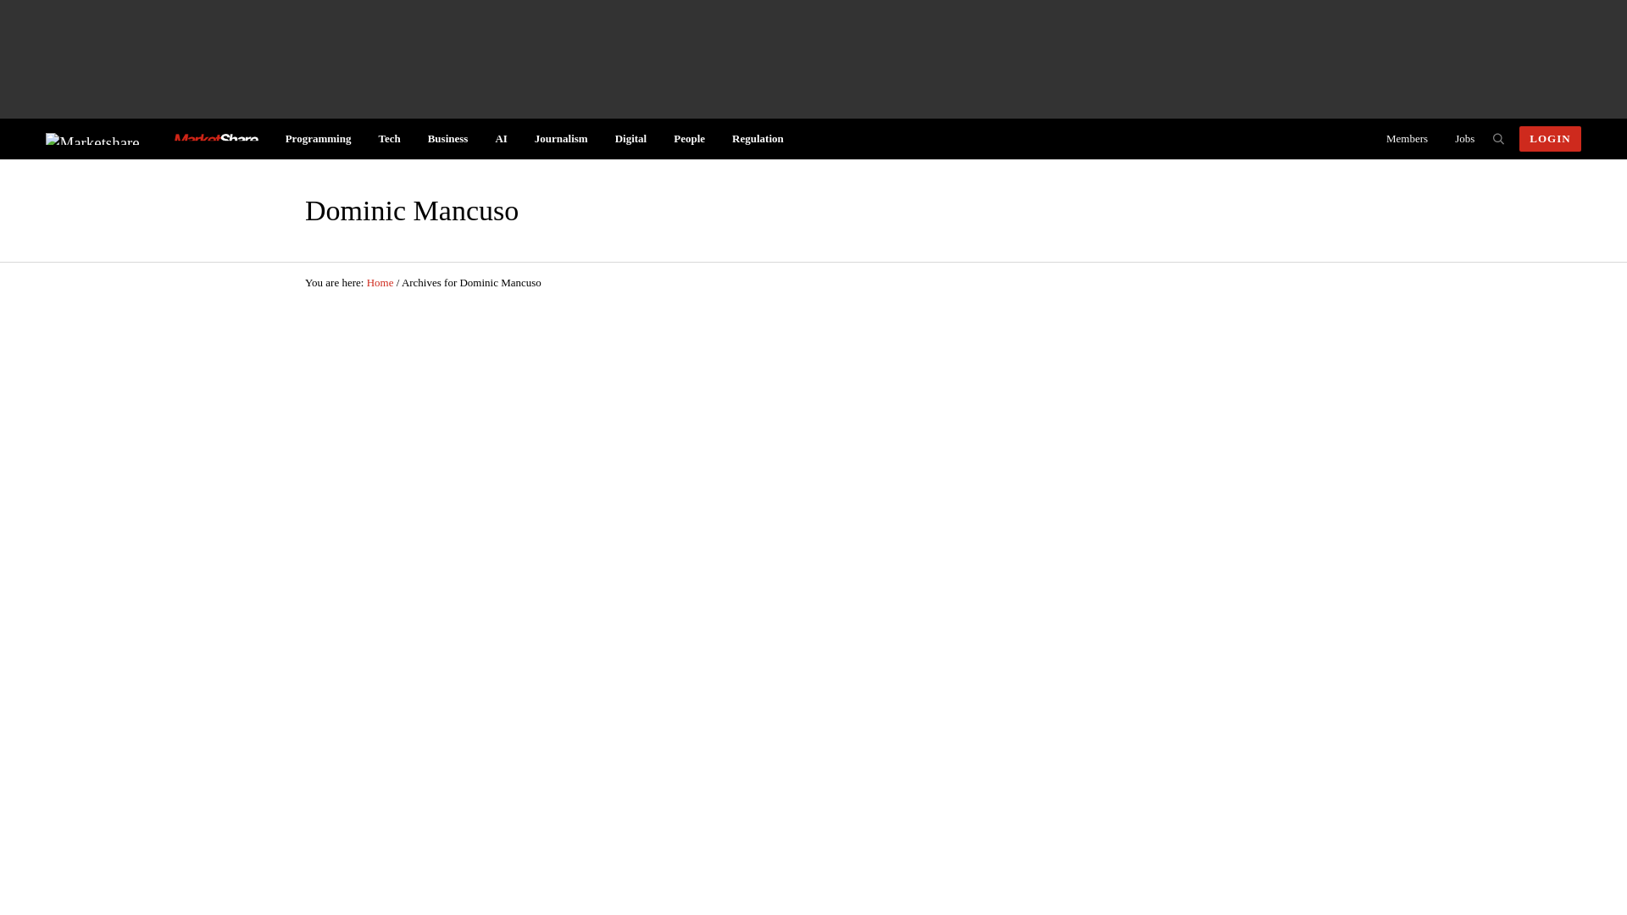  I want to click on LOGIN, so click(1549, 139).